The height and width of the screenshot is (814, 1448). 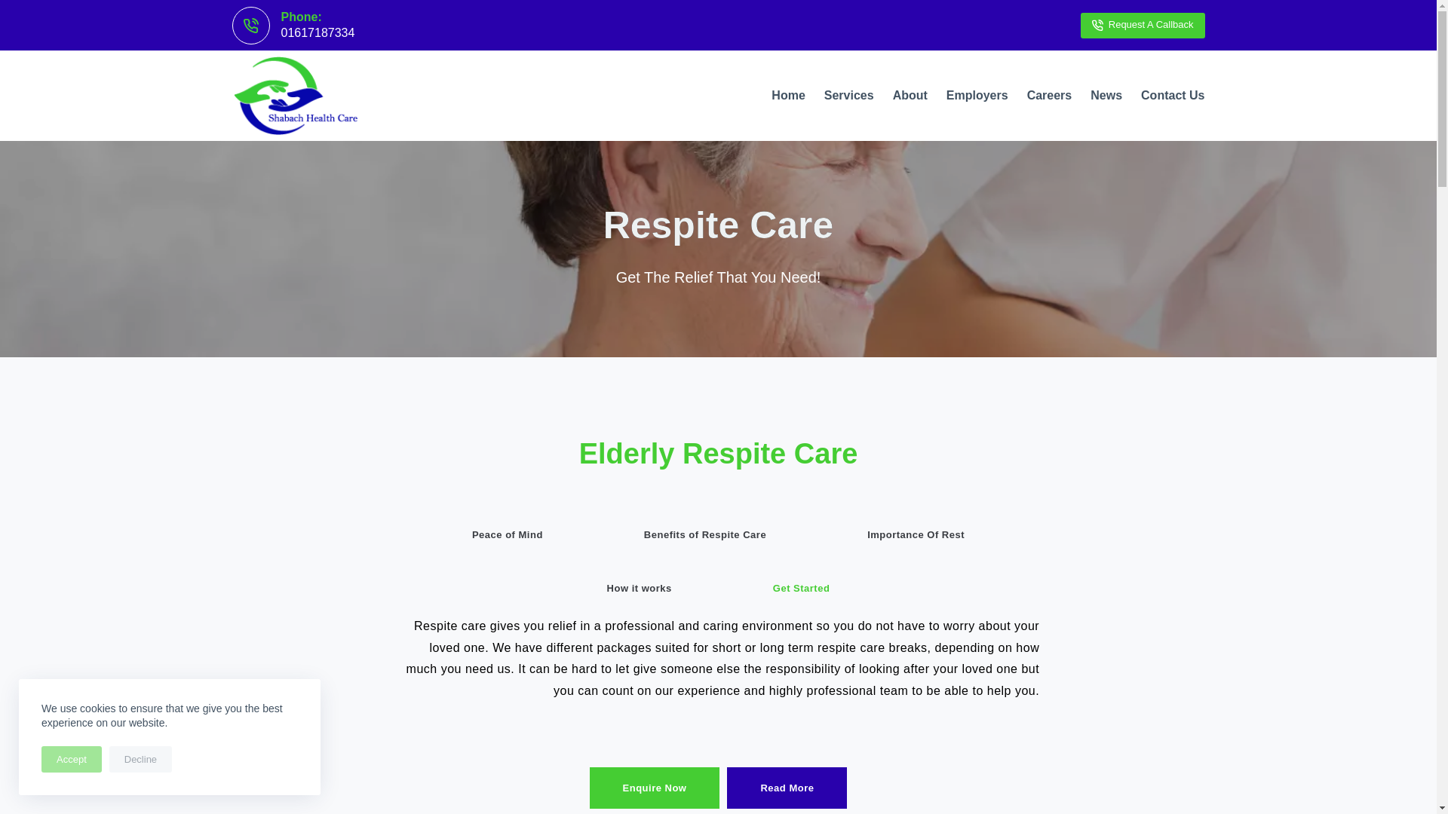 What do you see at coordinates (704, 534) in the screenshot?
I see `Benefits of Respite Care` at bounding box center [704, 534].